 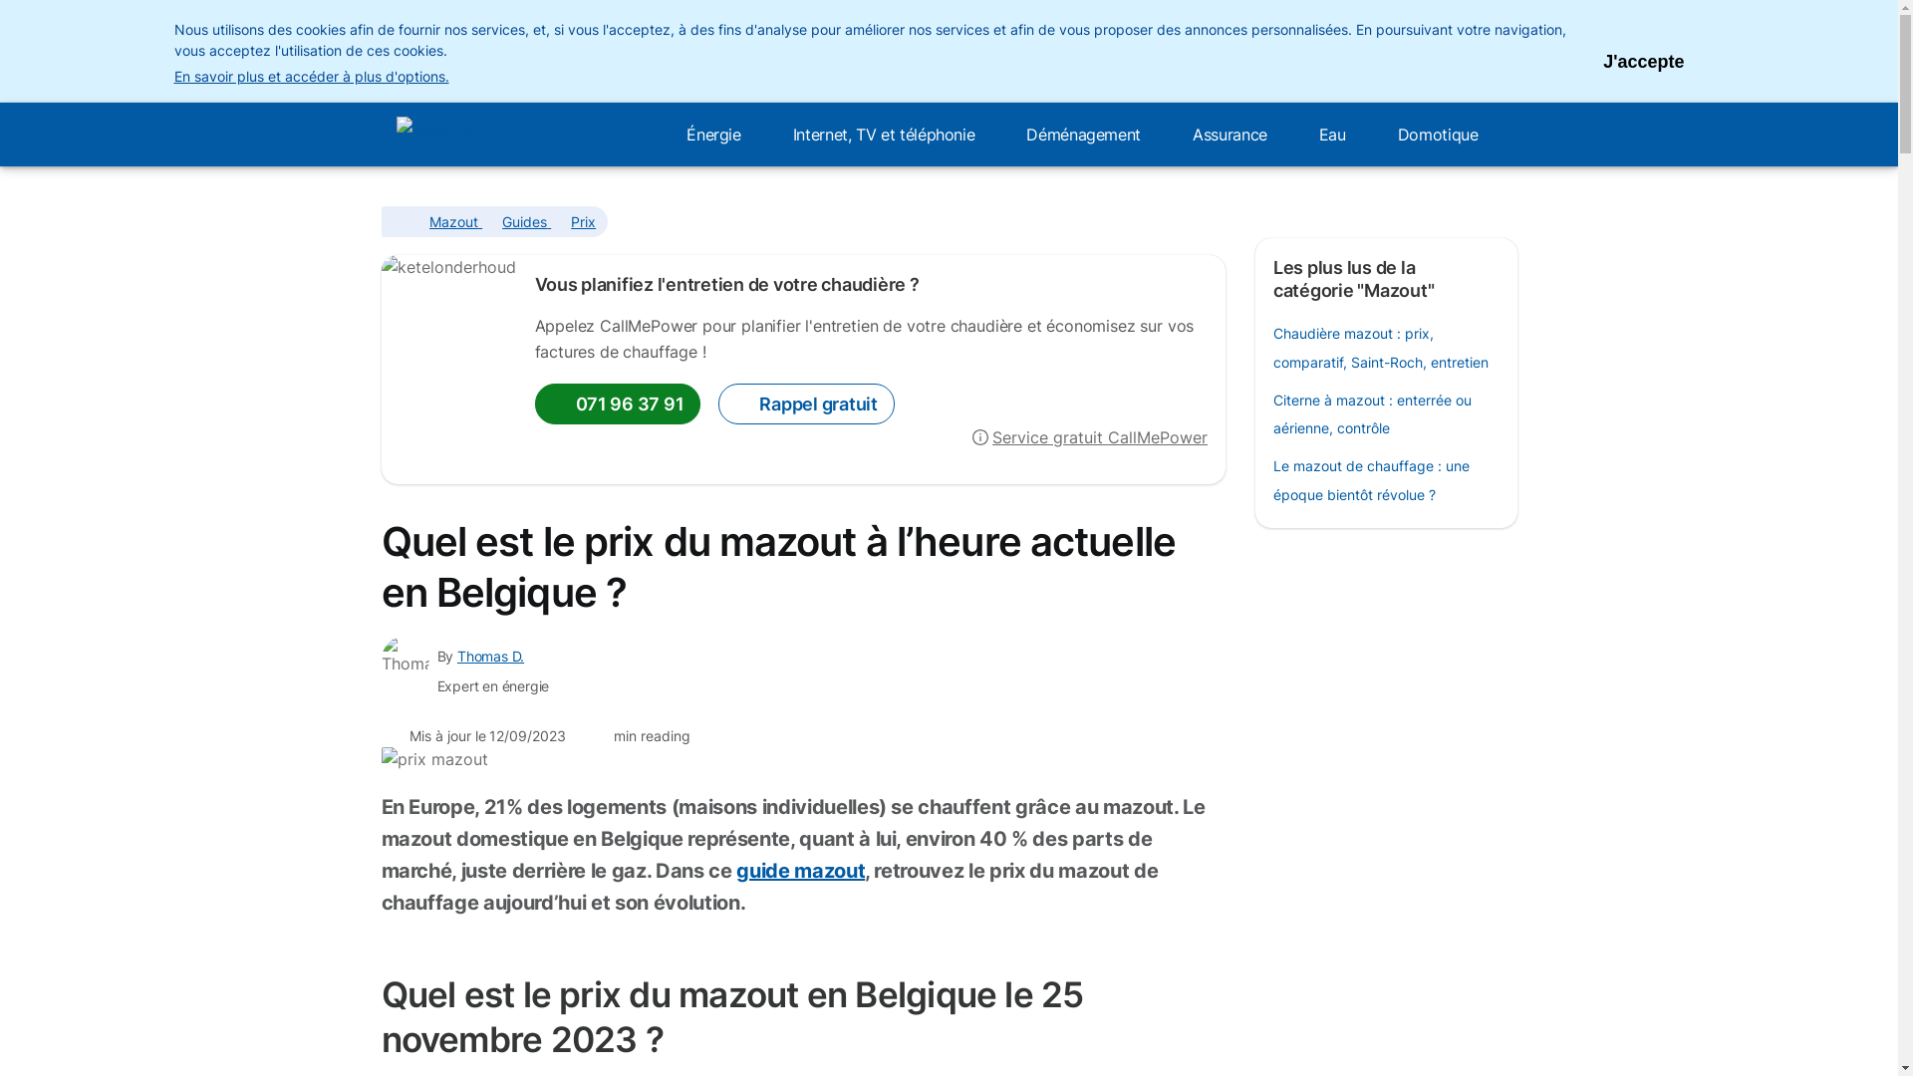 What do you see at coordinates (1445, 134) in the screenshot?
I see `Domotique` at bounding box center [1445, 134].